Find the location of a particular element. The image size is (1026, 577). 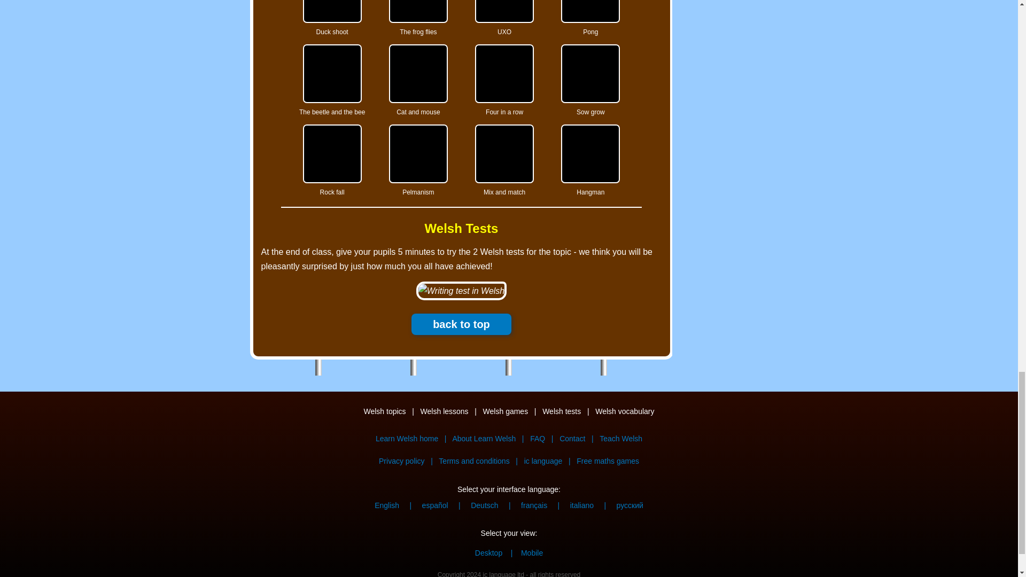

The beetle and the bee is located at coordinates (332, 74).